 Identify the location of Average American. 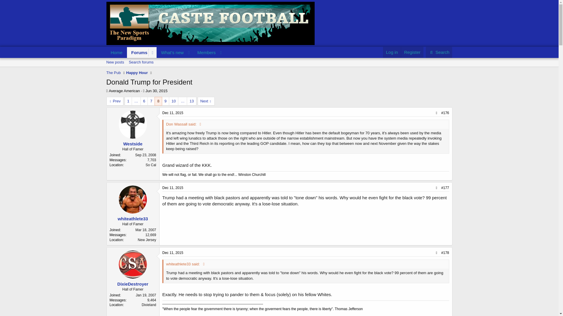
(173, 188).